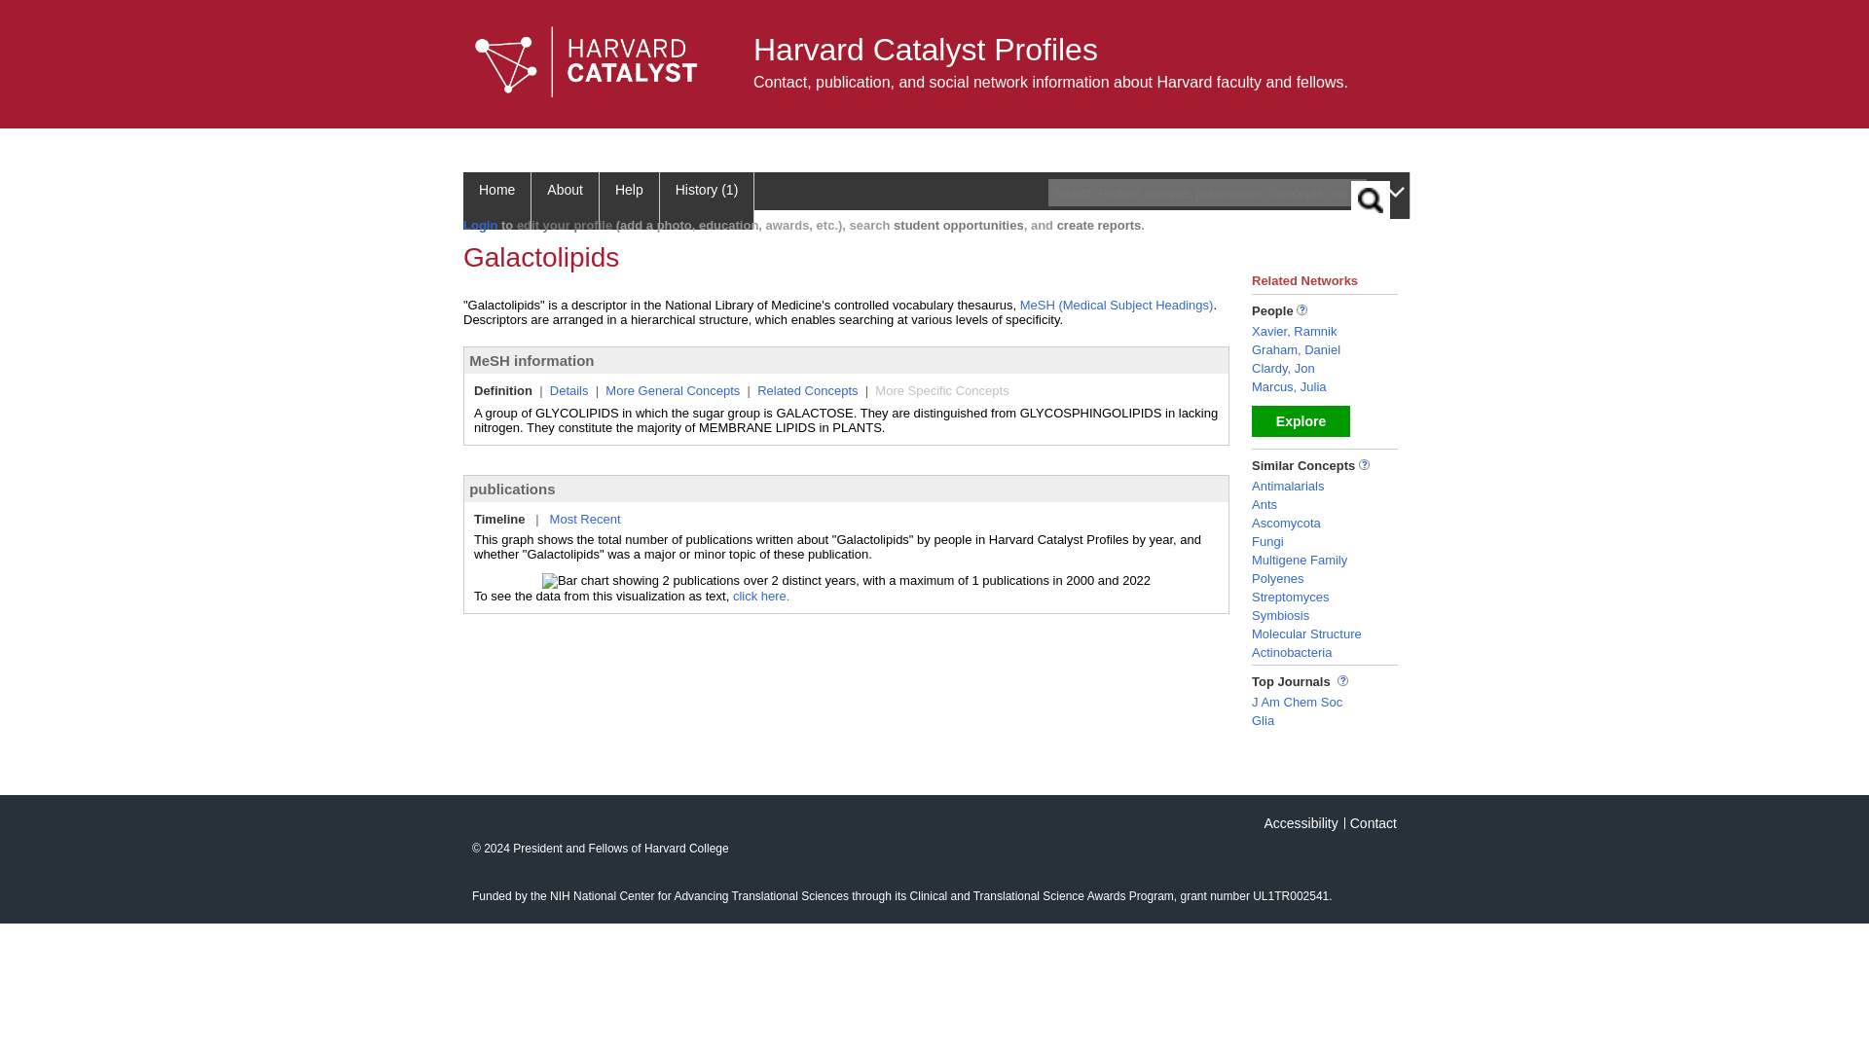 Image resolution: width=1869 pixels, height=1051 pixels. What do you see at coordinates (586, 62) in the screenshot?
I see `View Harvard Catalyst Homepage` at bounding box center [586, 62].